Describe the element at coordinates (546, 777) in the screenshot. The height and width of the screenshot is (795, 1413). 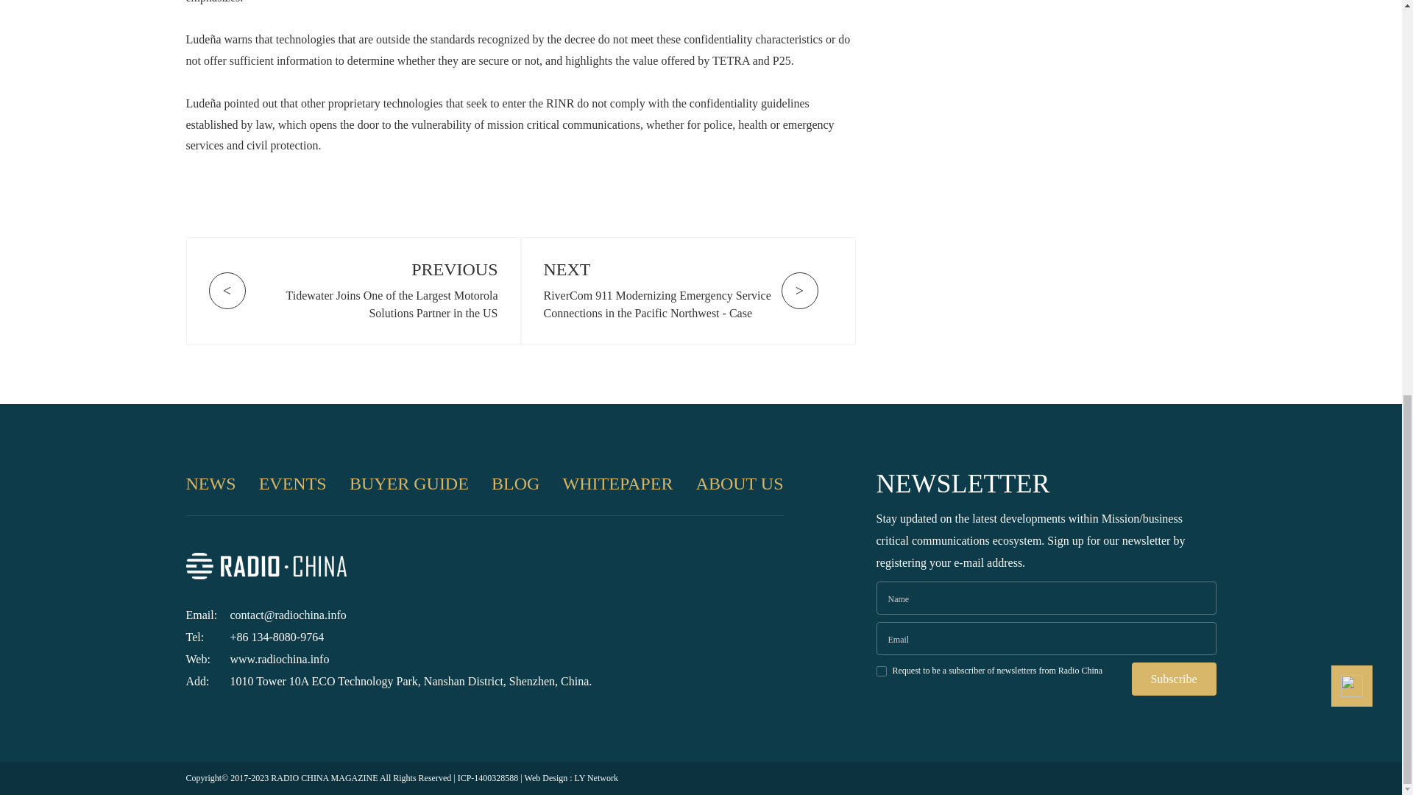
I see `Web Design` at that location.